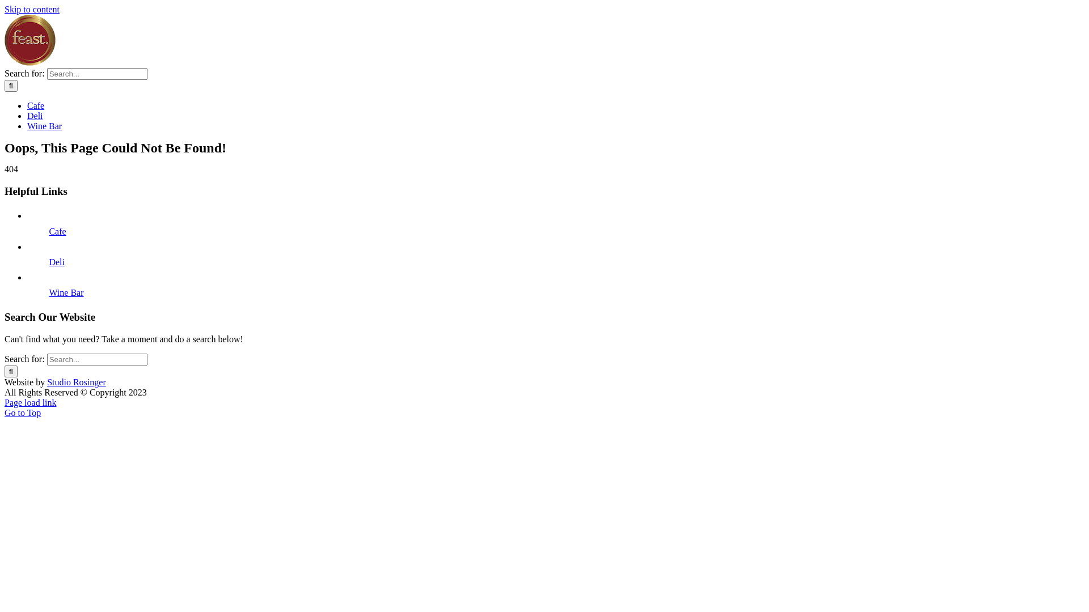 The image size is (1089, 612). I want to click on Studio Rosinger, so click(77, 382).